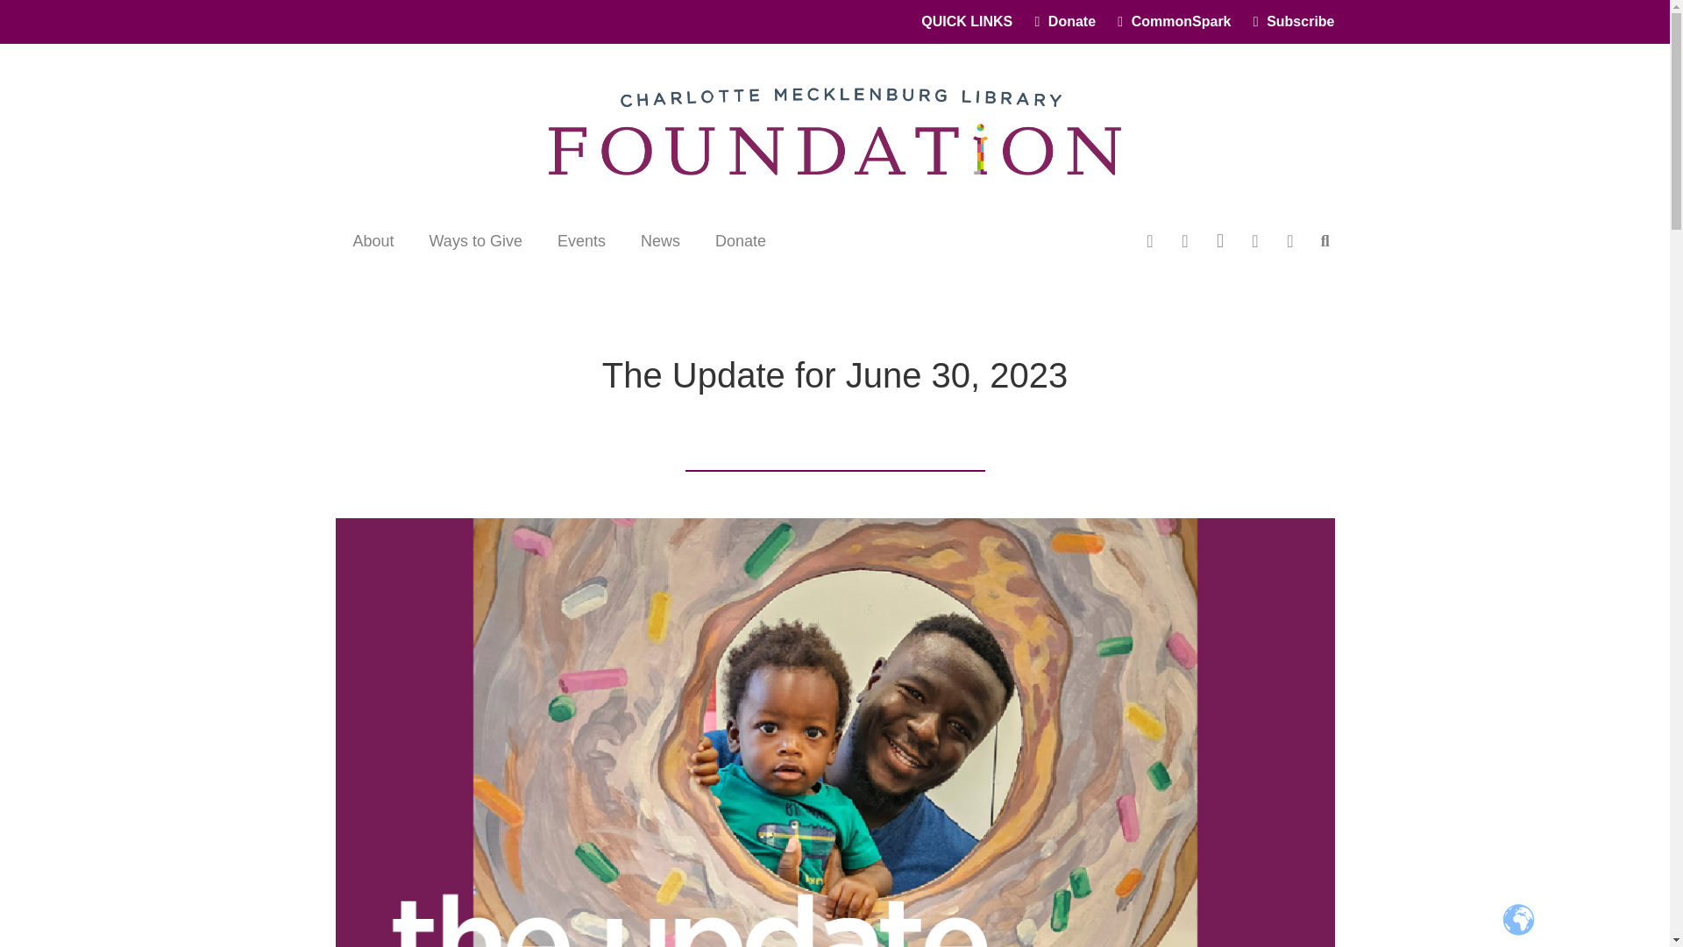 The width and height of the screenshot is (1683, 947). Describe the element at coordinates (1064, 21) in the screenshot. I see `Donate` at that location.